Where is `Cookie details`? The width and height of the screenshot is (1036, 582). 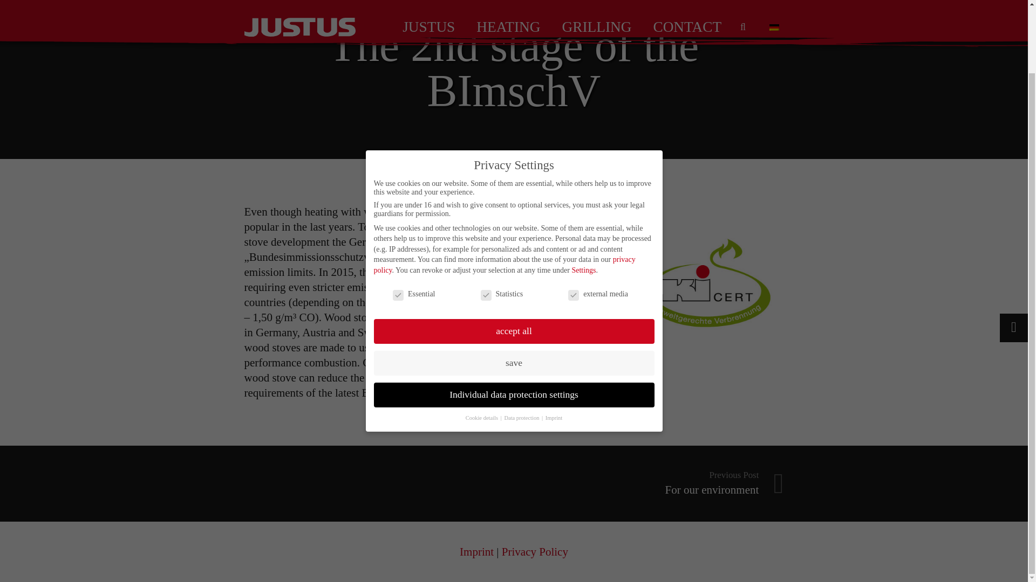 Cookie details is located at coordinates (584, 194).